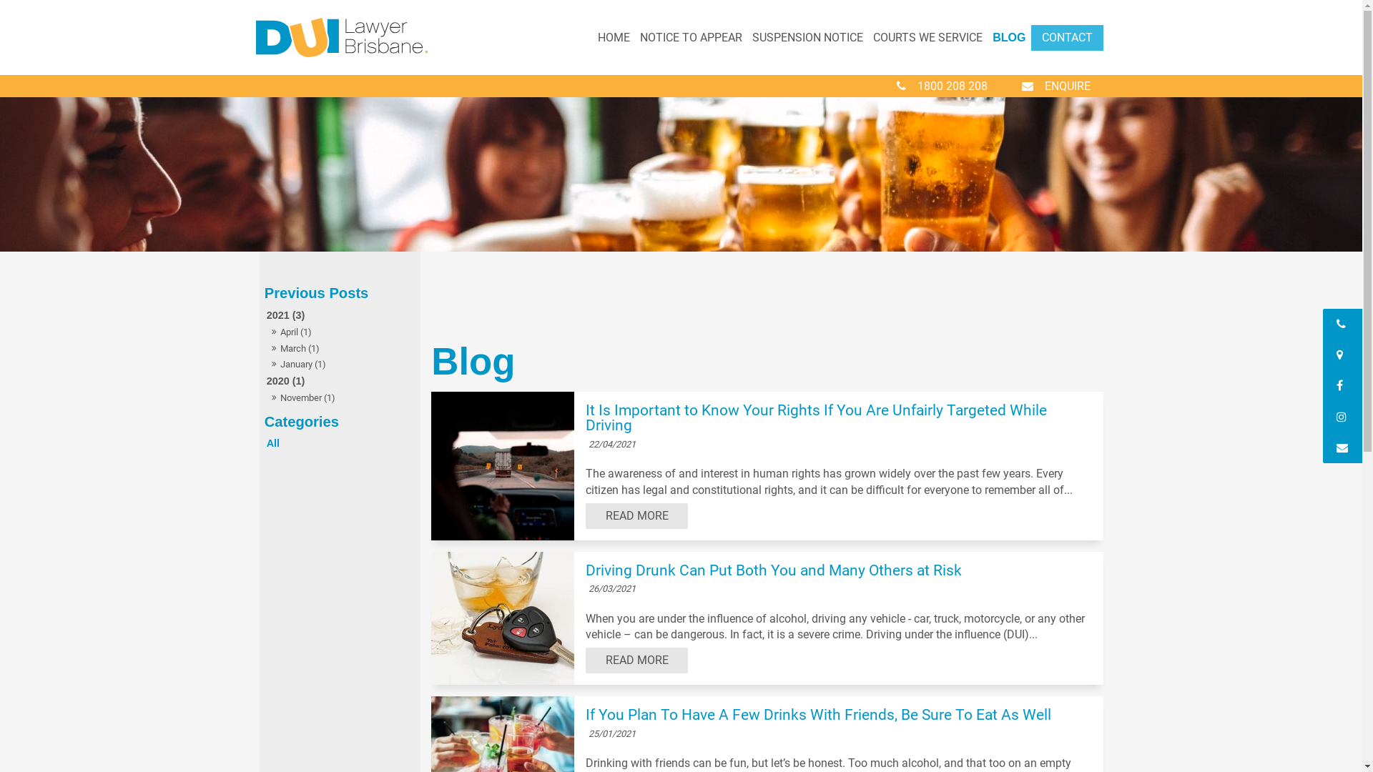 The width and height of the screenshot is (1373, 772). I want to click on BLOG, so click(1009, 38).